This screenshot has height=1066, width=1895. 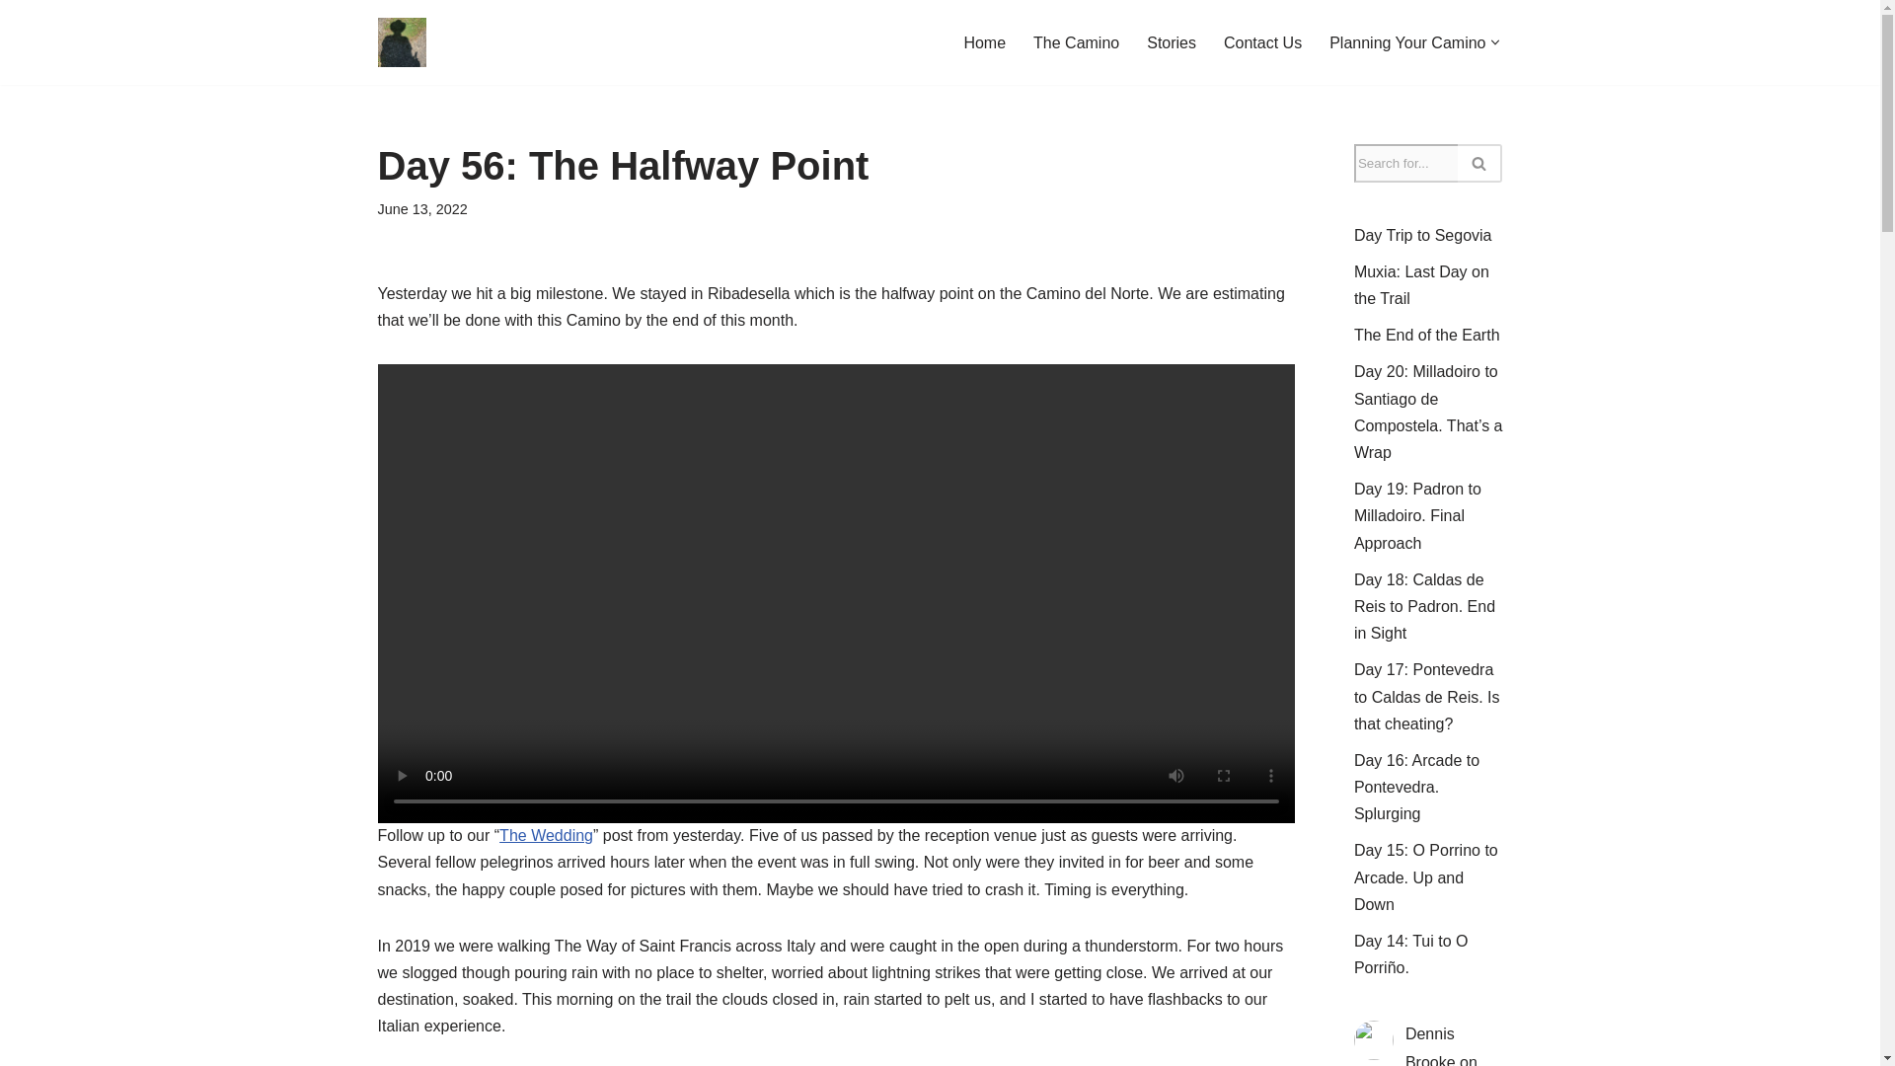 I want to click on Day 18: Caldas de Reis to Padron. End in Sight, so click(x=1424, y=606).